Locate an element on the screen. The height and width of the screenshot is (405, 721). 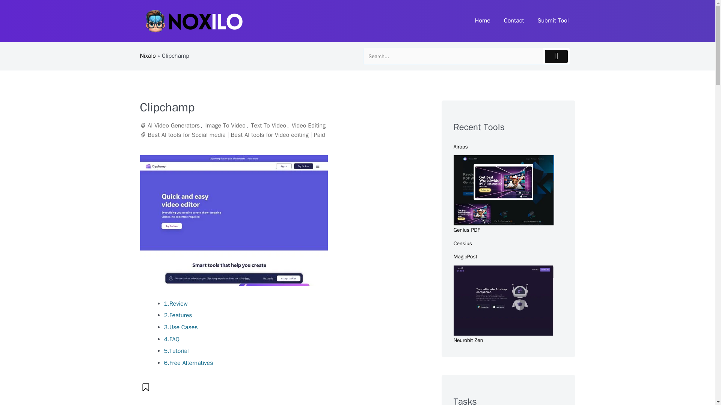
Image To Video is located at coordinates (225, 126).